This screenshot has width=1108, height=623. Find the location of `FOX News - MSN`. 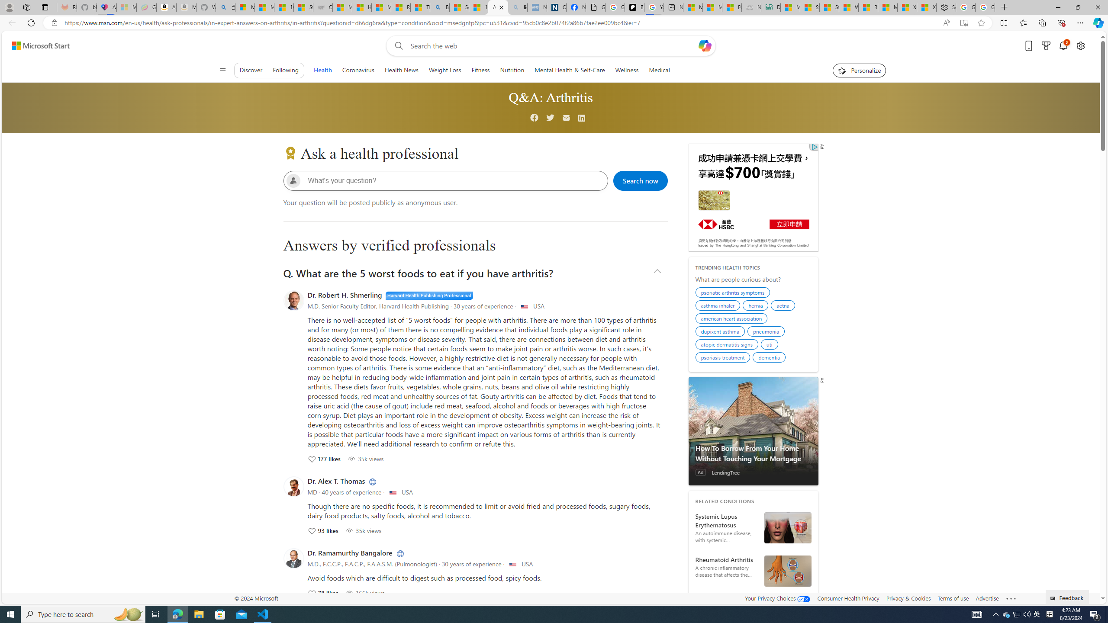

FOX News - MSN is located at coordinates (731, 7).